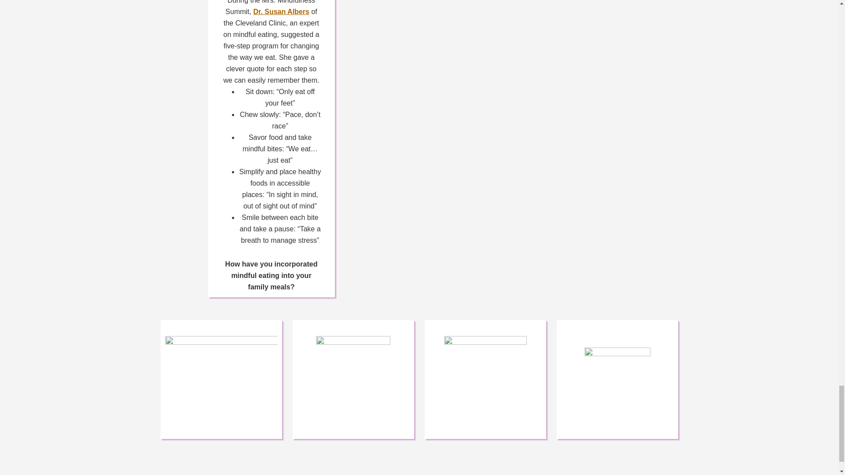  Describe the element at coordinates (281, 11) in the screenshot. I see `Dr. Susan Albers` at that location.